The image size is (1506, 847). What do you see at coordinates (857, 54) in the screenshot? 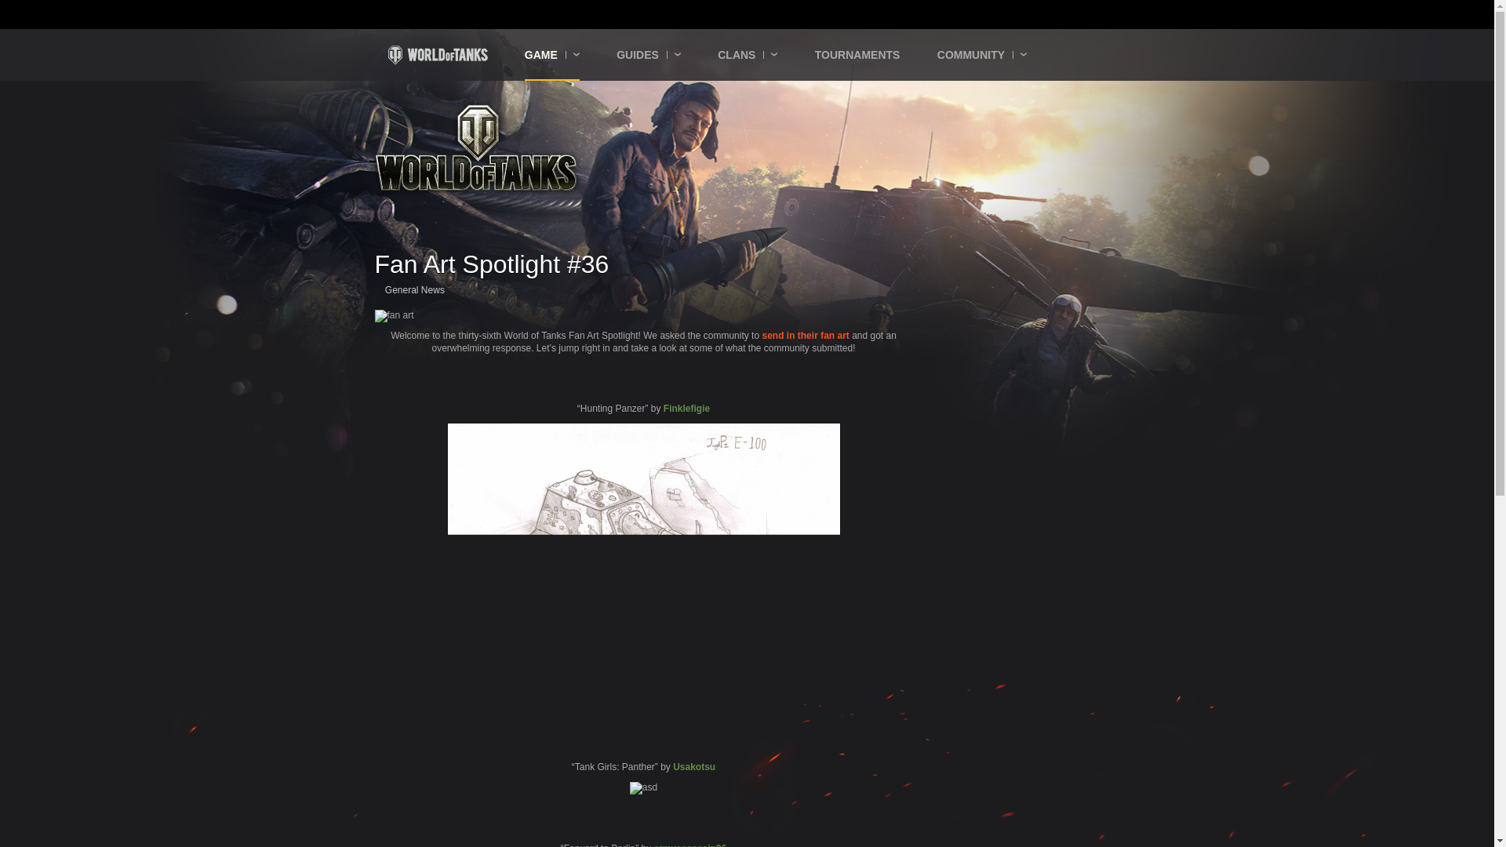
I see `TOURNAMENTS` at bounding box center [857, 54].